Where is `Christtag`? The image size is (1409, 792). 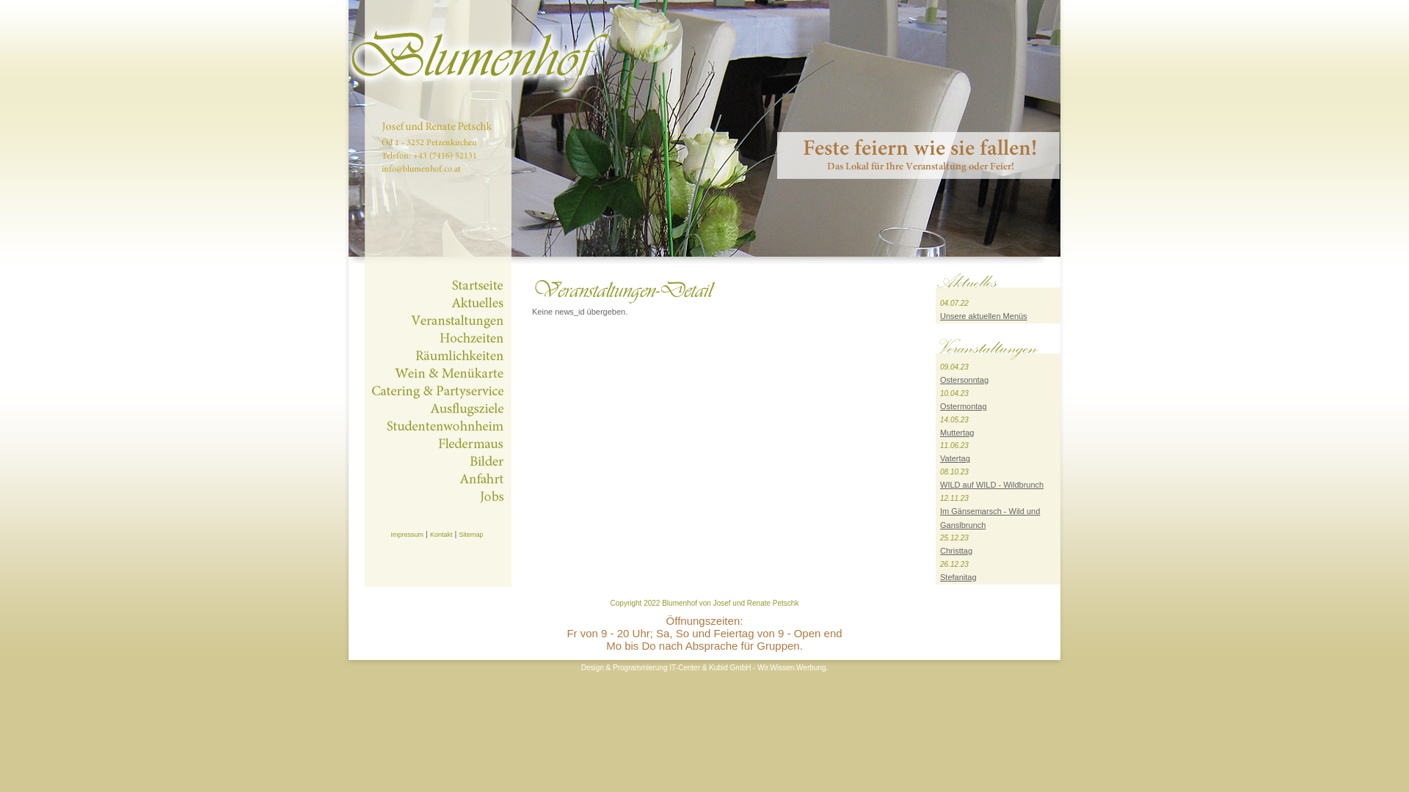 Christtag is located at coordinates (956, 551).